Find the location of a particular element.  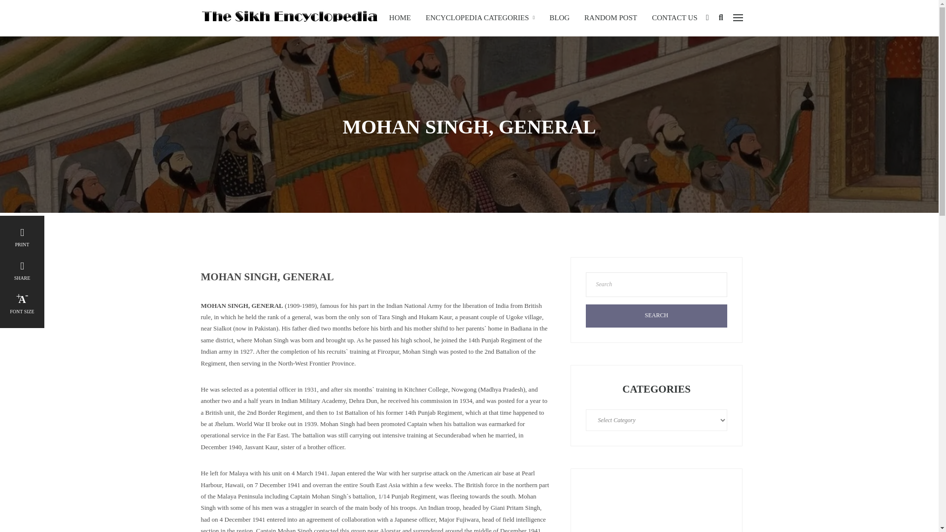

ENCYCLOPEDIA CATEGORIES is located at coordinates (480, 18).